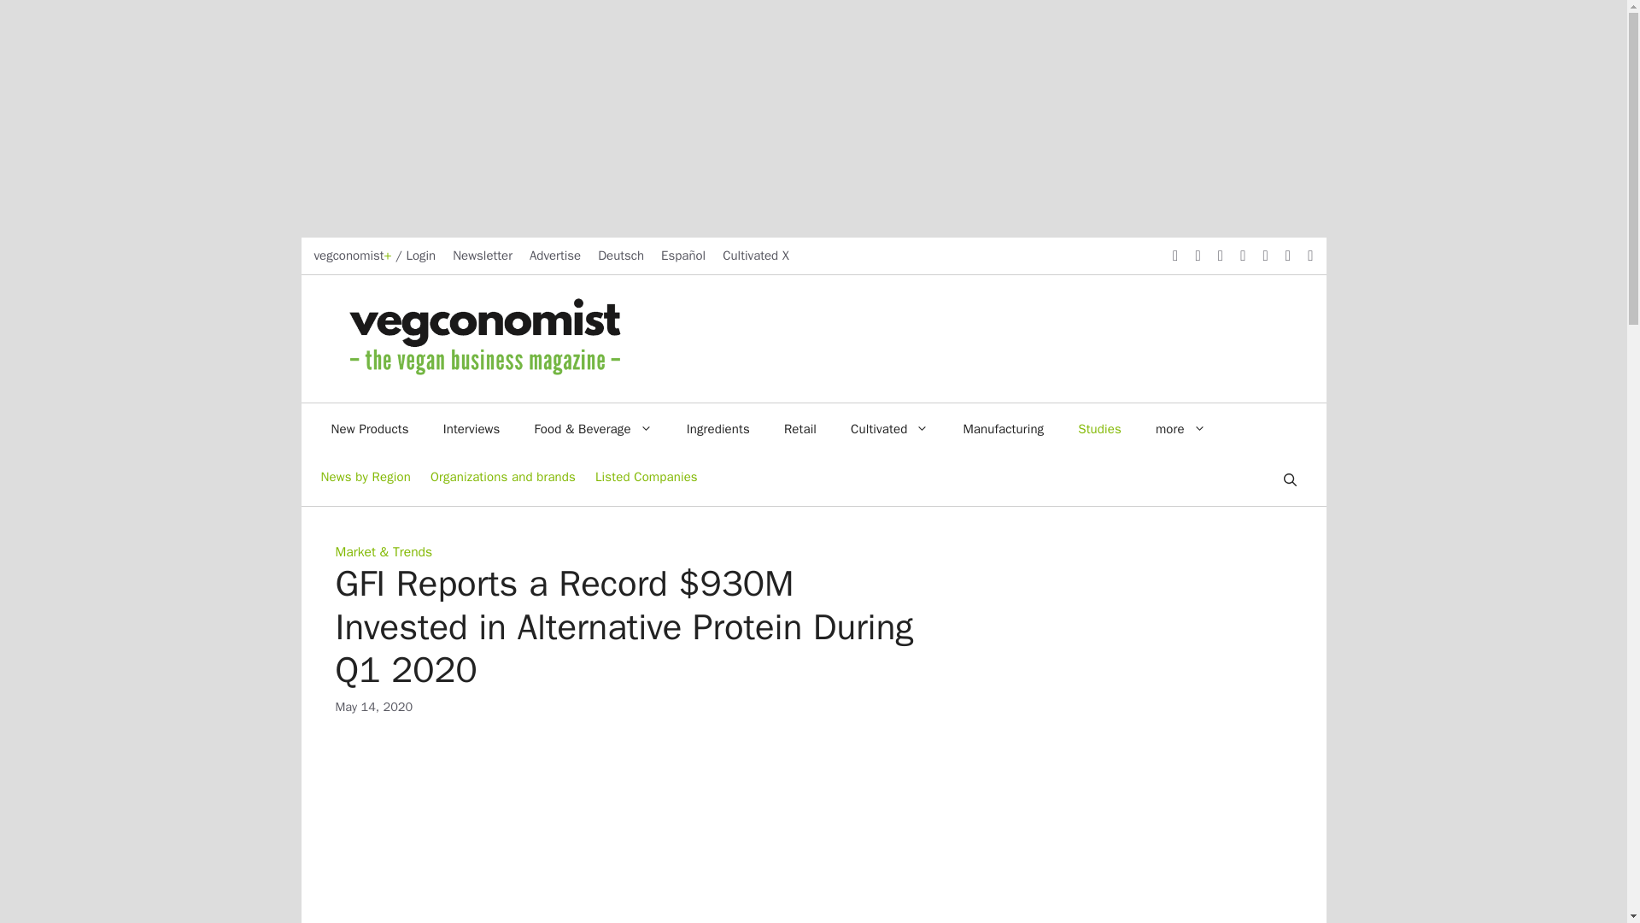  I want to click on Interviews, so click(471, 429).